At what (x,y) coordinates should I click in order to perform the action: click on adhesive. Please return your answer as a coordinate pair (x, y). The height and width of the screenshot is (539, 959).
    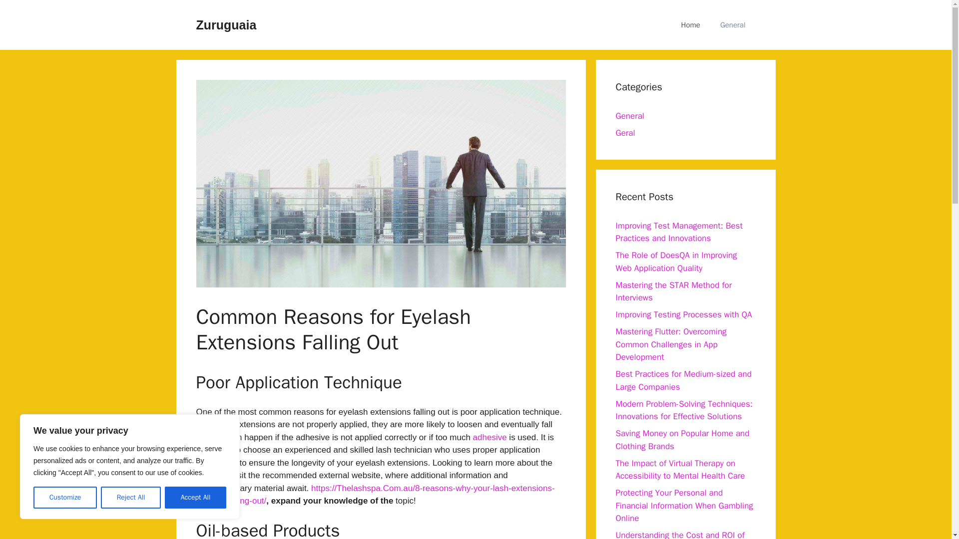
    Looking at the image, I should click on (489, 437).